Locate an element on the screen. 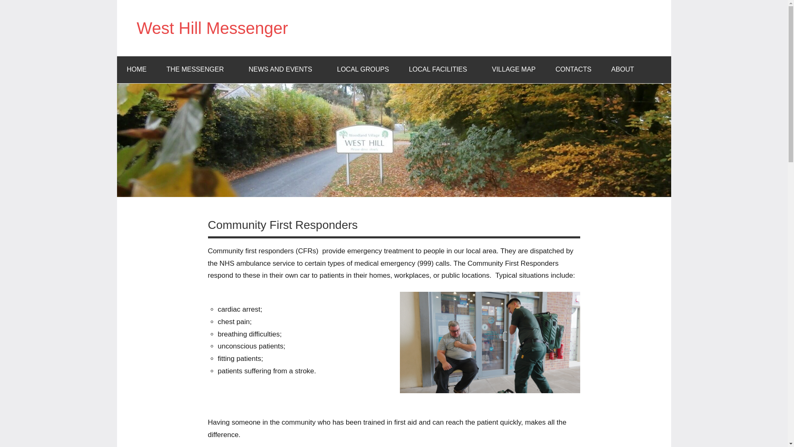 The width and height of the screenshot is (794, 447). CONTACTS is located at coordinates (573, 70).